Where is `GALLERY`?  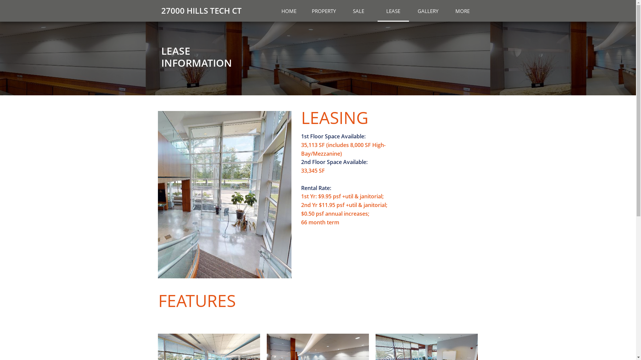
GALLERY is located at coordinates (428, 11).